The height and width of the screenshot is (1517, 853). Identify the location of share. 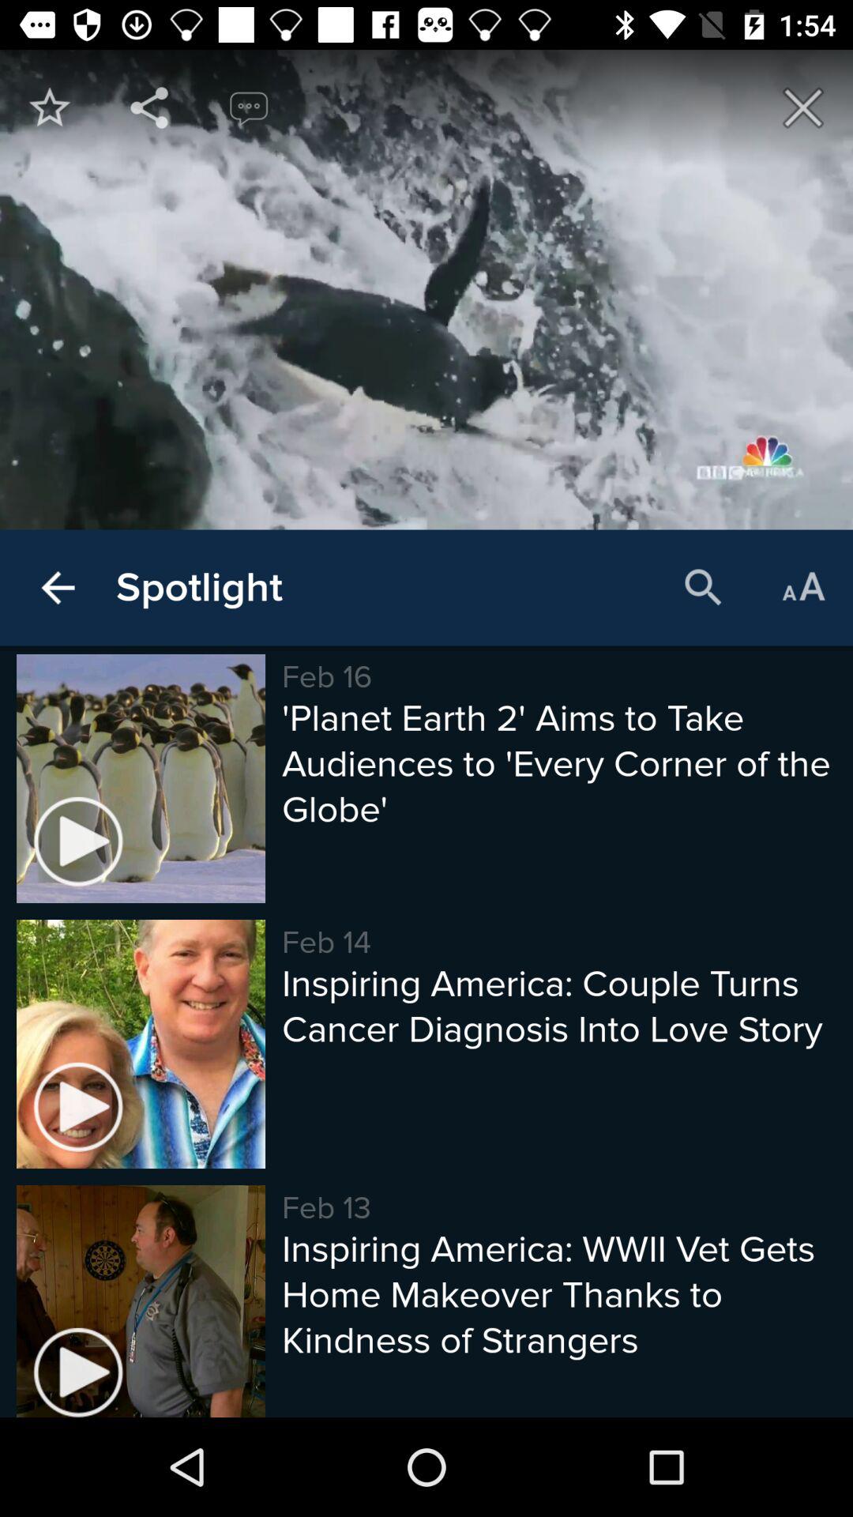
(149, 107).